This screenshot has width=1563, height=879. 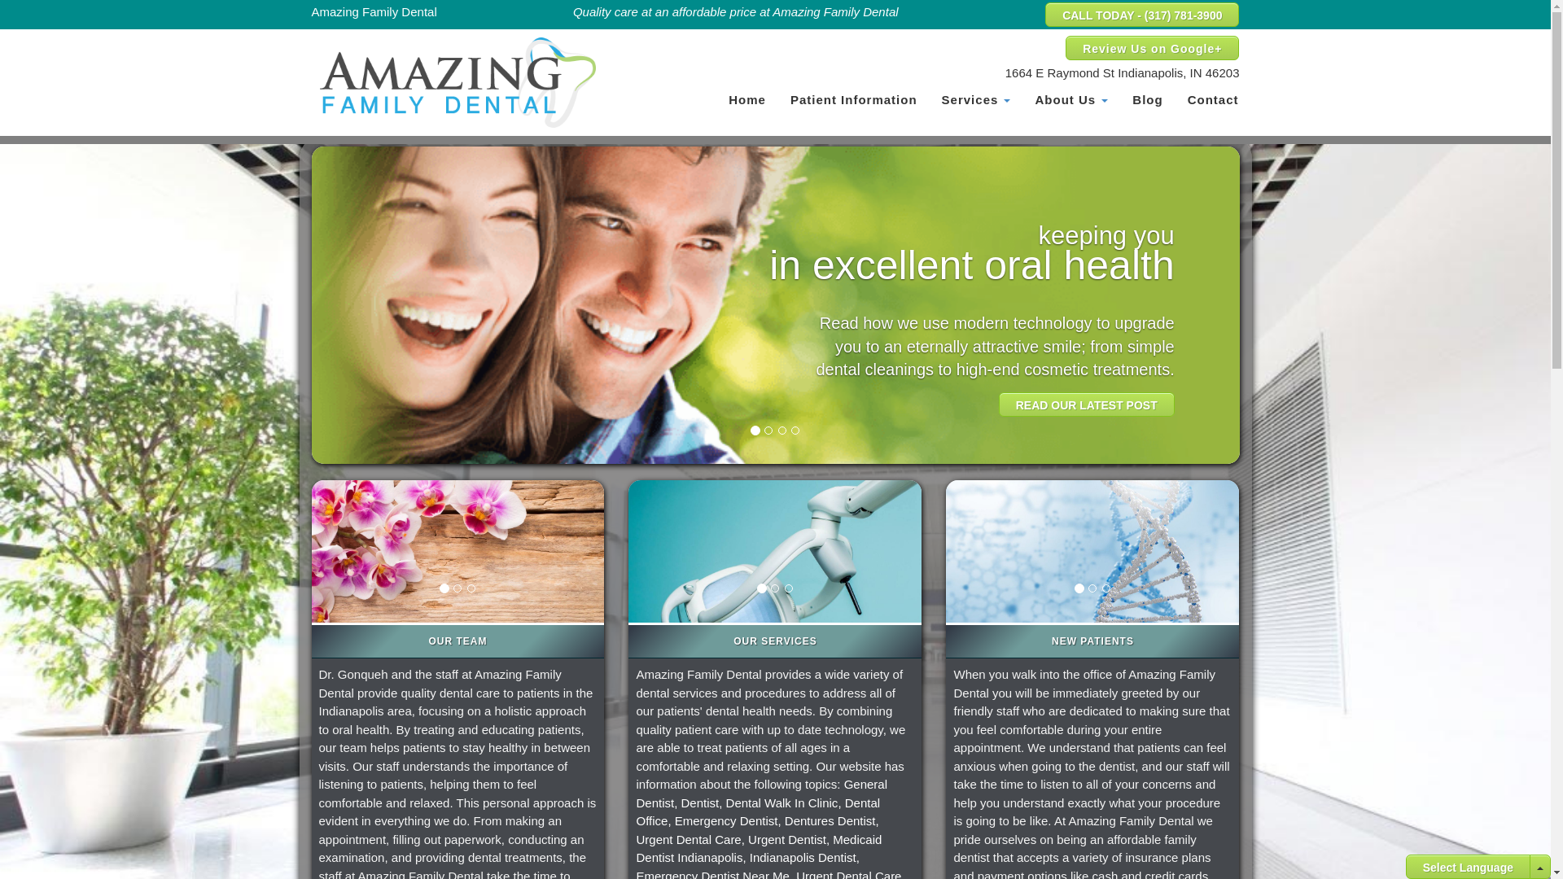 What do you see at coordinates (781, 802) in the screenshot?
I see `Dental Walk In Clinic` at bounding box center [781, 802].